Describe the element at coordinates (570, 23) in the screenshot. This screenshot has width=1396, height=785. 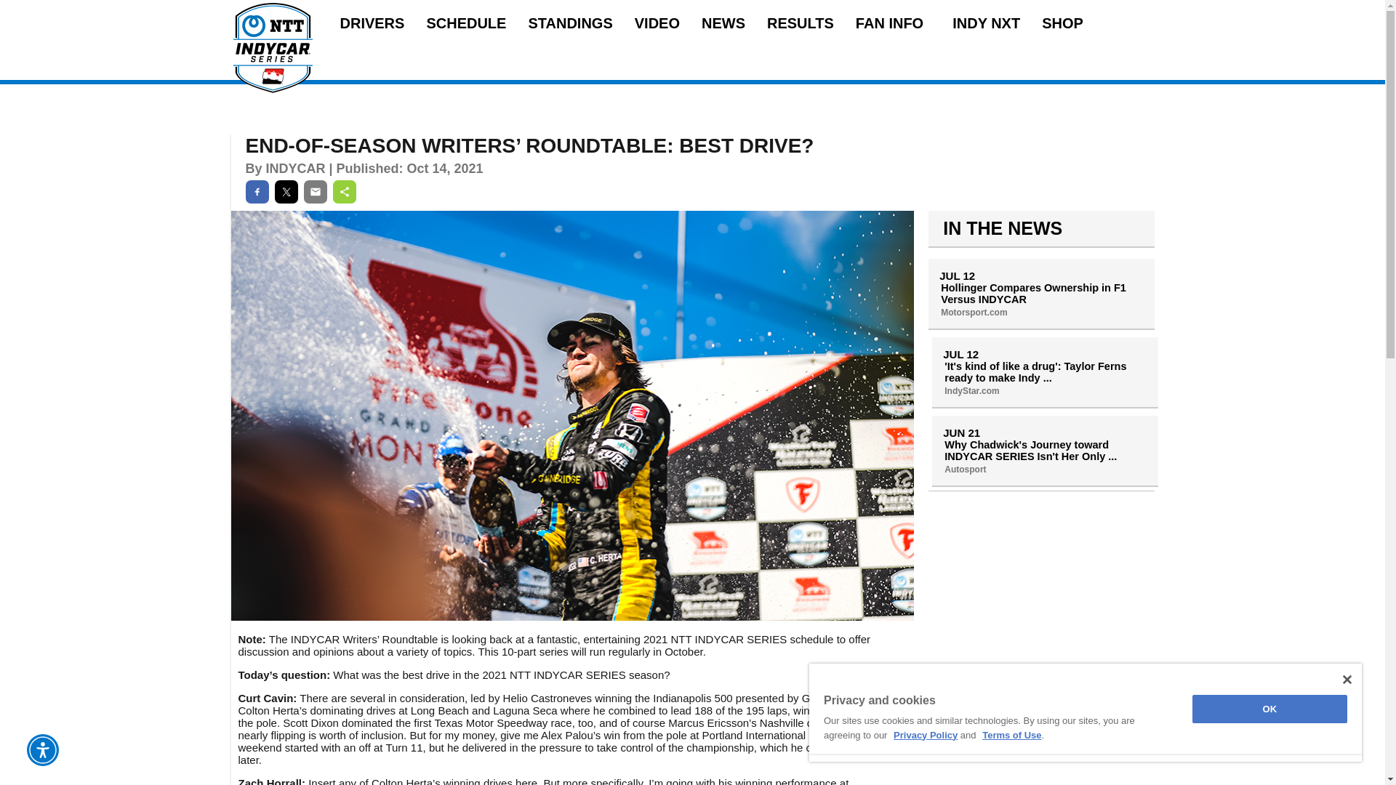
I see `STANDINGS` at that location.